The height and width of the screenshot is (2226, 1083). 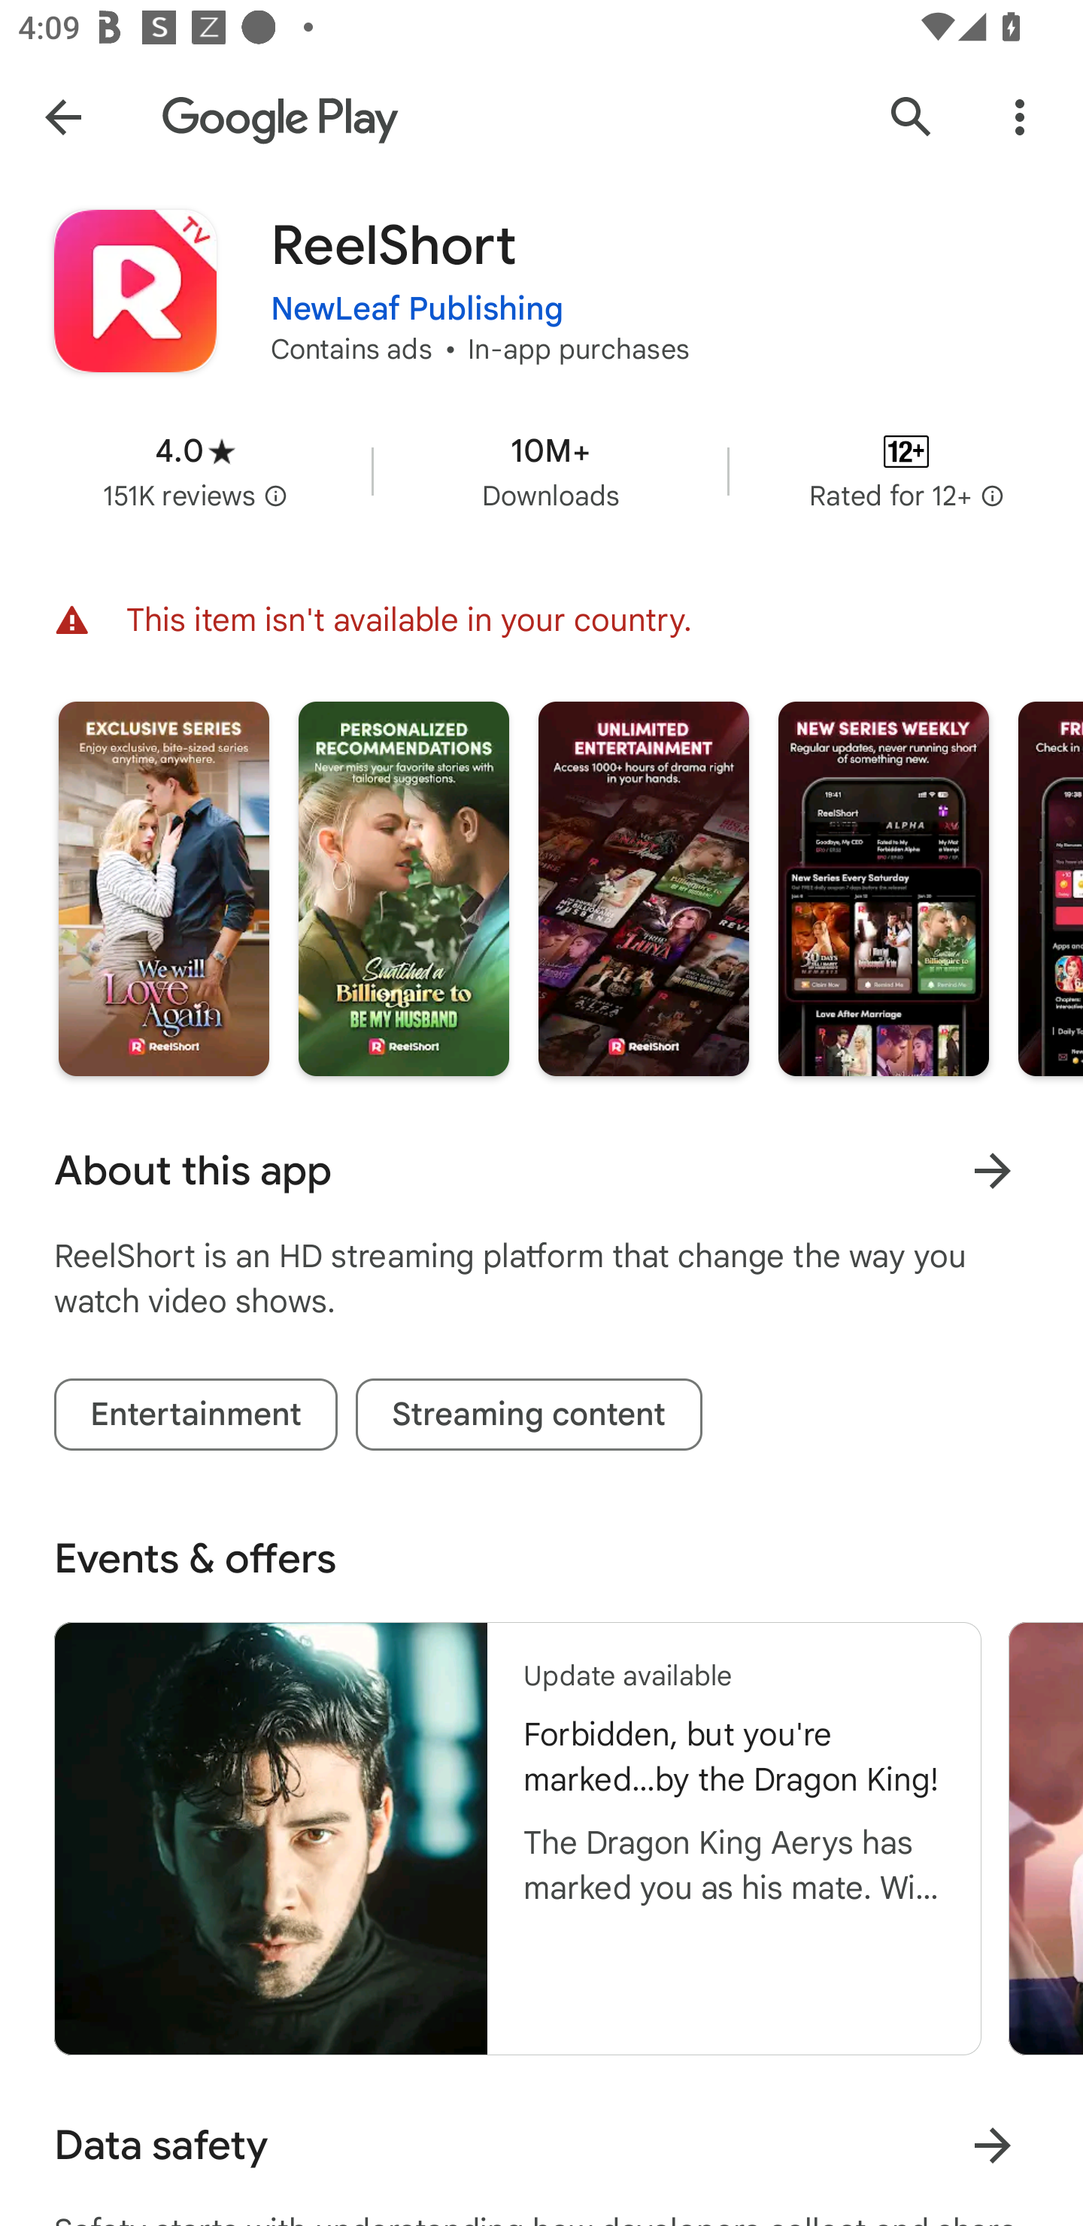 What do you see at coordinates (1020, 116) in the screenshot?
I see `More Options` at bounding box center [1020, 116].